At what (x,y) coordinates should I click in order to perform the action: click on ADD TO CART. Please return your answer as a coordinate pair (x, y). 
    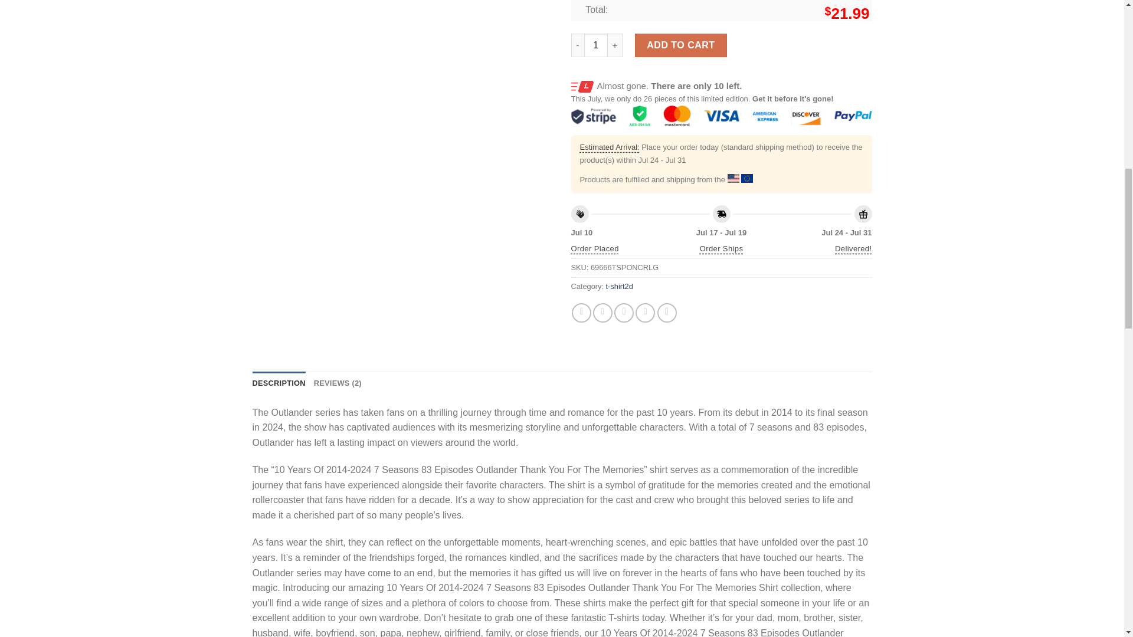
    Looking at the image, I should click on (681, 45).